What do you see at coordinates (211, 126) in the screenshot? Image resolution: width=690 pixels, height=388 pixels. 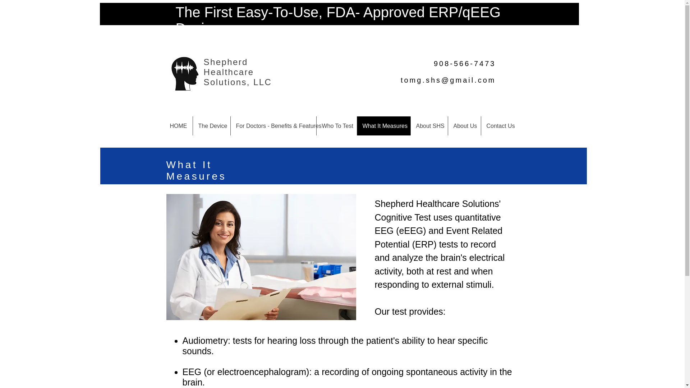 I see `The Device` at bounding box center [211, 126].